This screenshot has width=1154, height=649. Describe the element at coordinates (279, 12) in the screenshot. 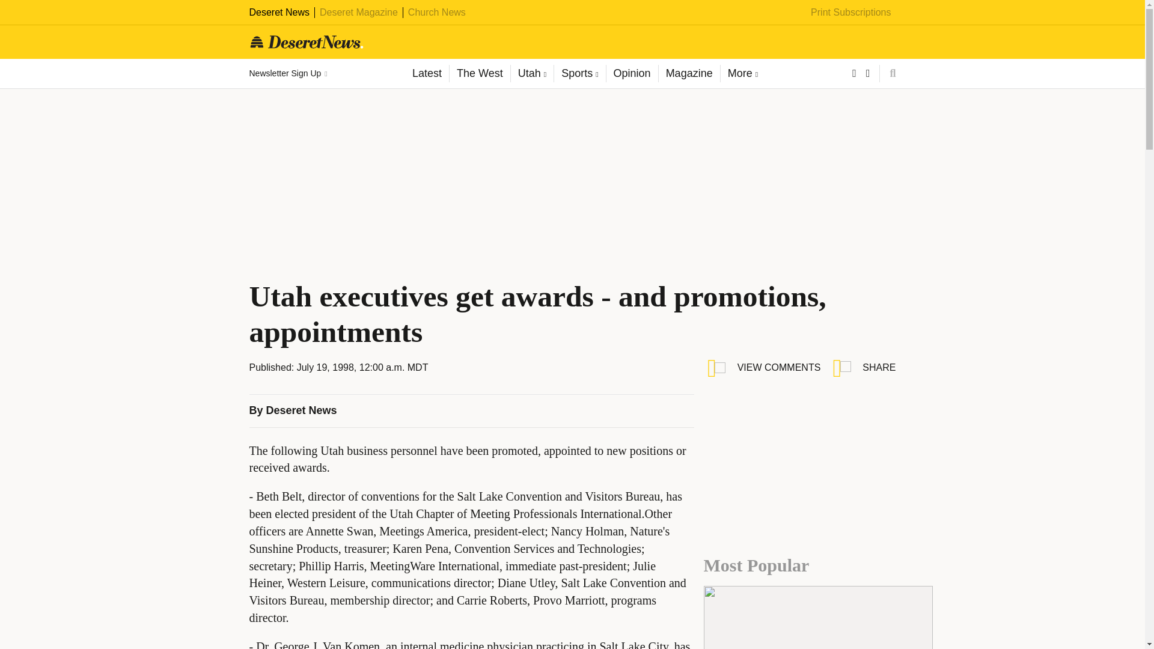

I see `Deseret News` at that location.